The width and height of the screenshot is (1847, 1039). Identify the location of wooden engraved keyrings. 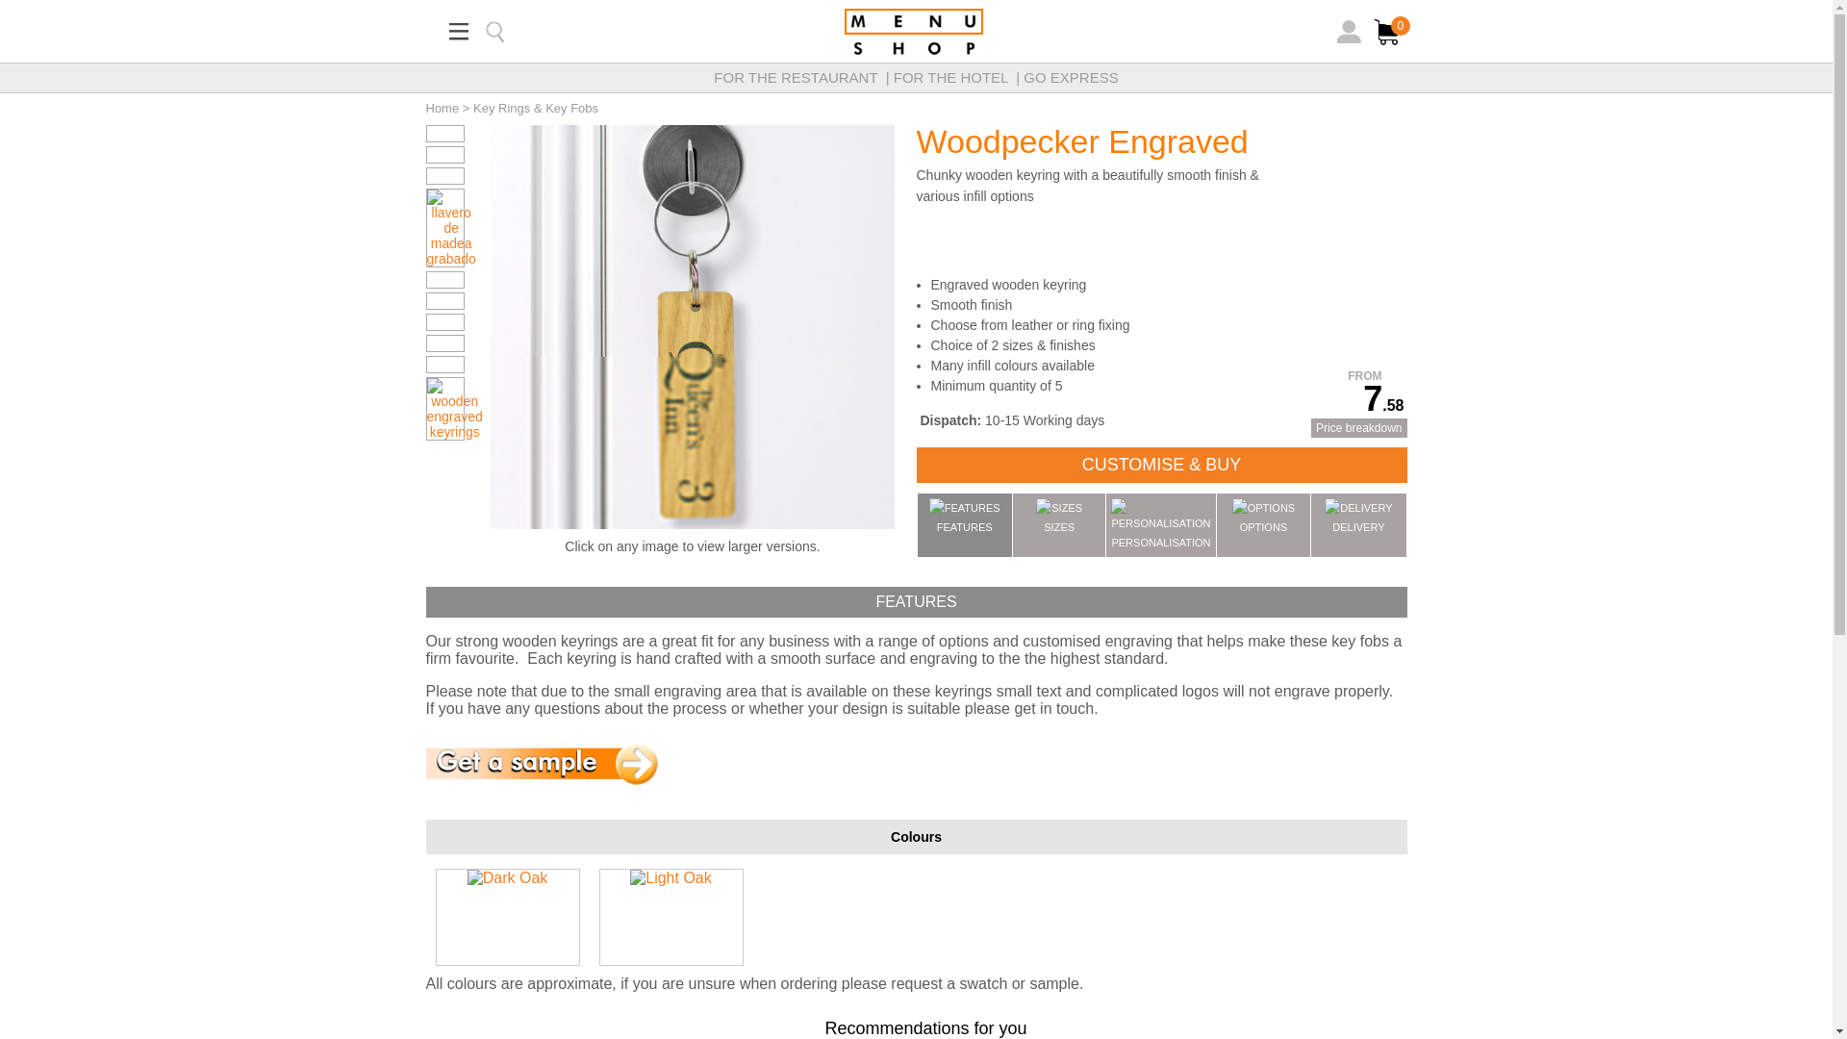
(454, 408).